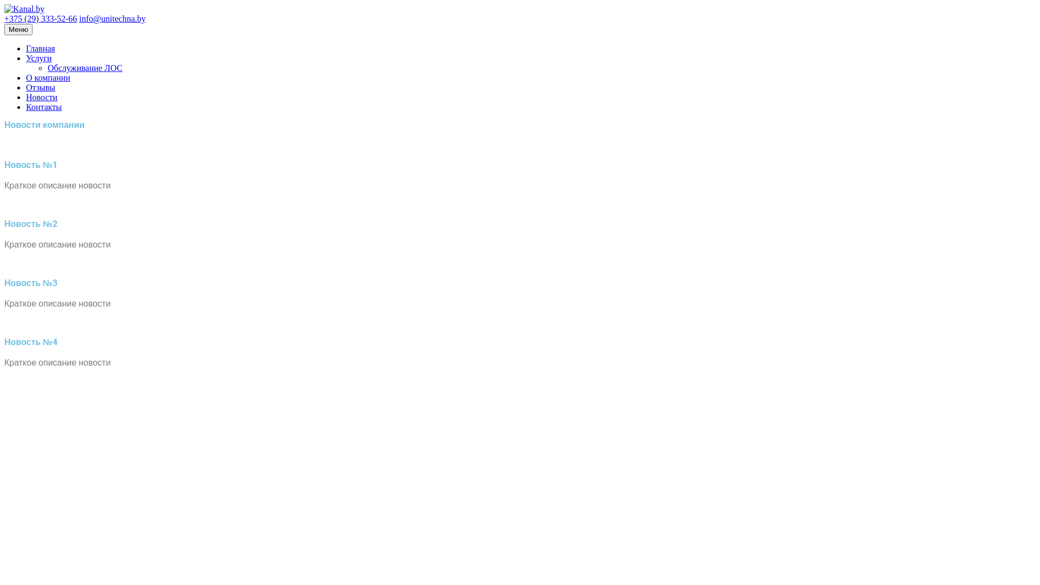 This screenshot has width=1040, height=585. What do you see at coordinates (113, 18) in the screenshot?
I see `info@unitechna.by` at bounding box center [113, 18].